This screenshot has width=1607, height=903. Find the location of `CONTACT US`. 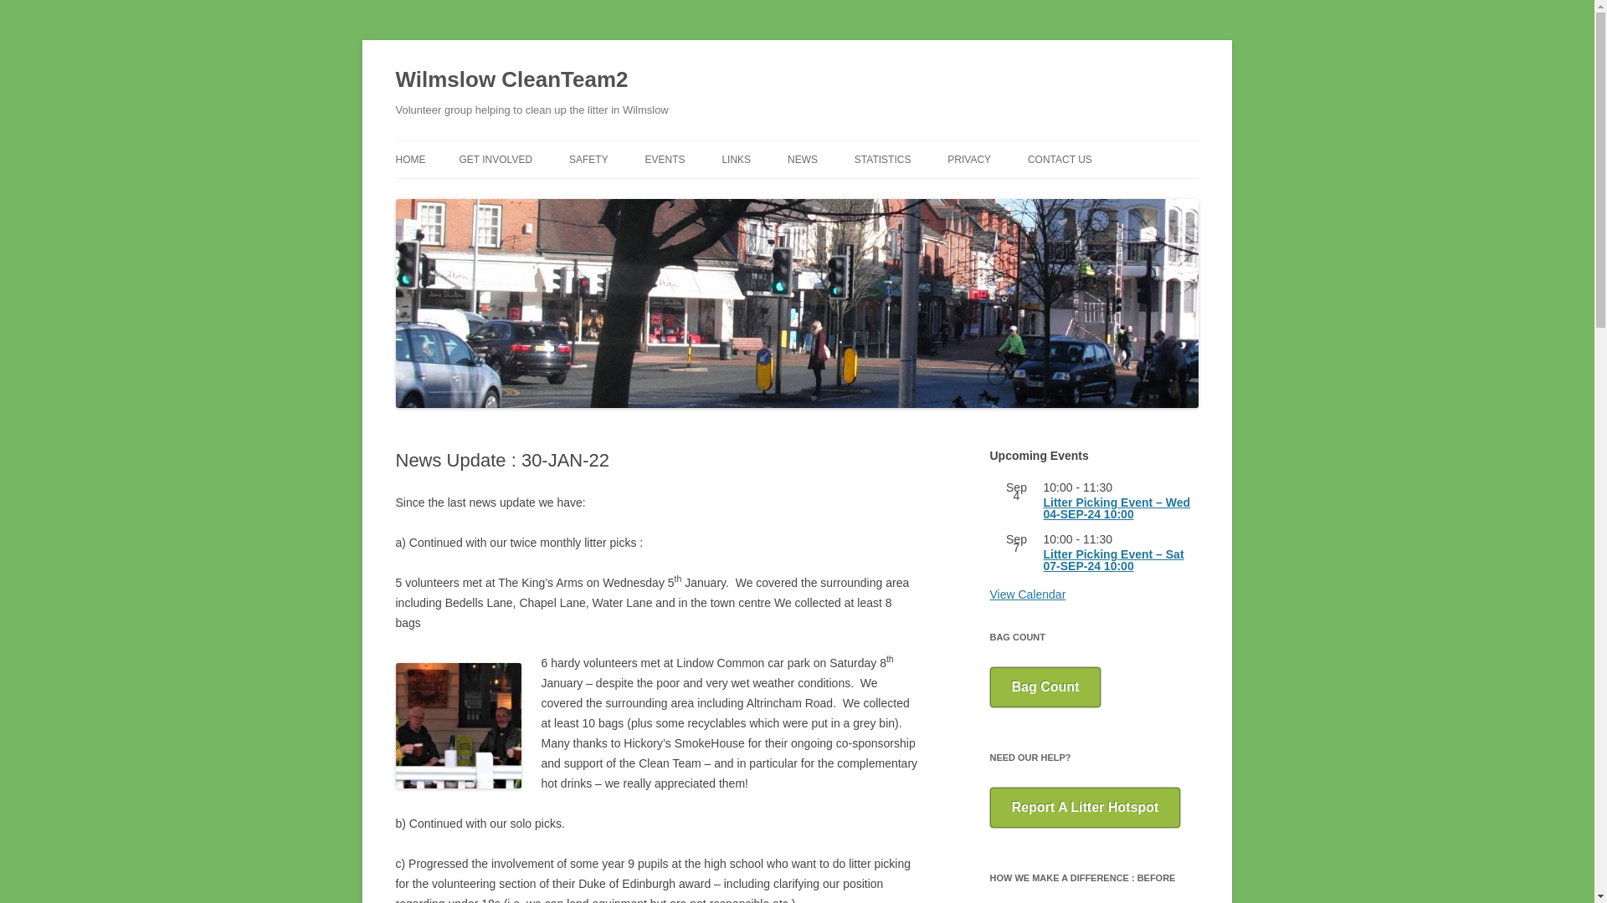

CONTACT US is located at coordinates (1060, 159).